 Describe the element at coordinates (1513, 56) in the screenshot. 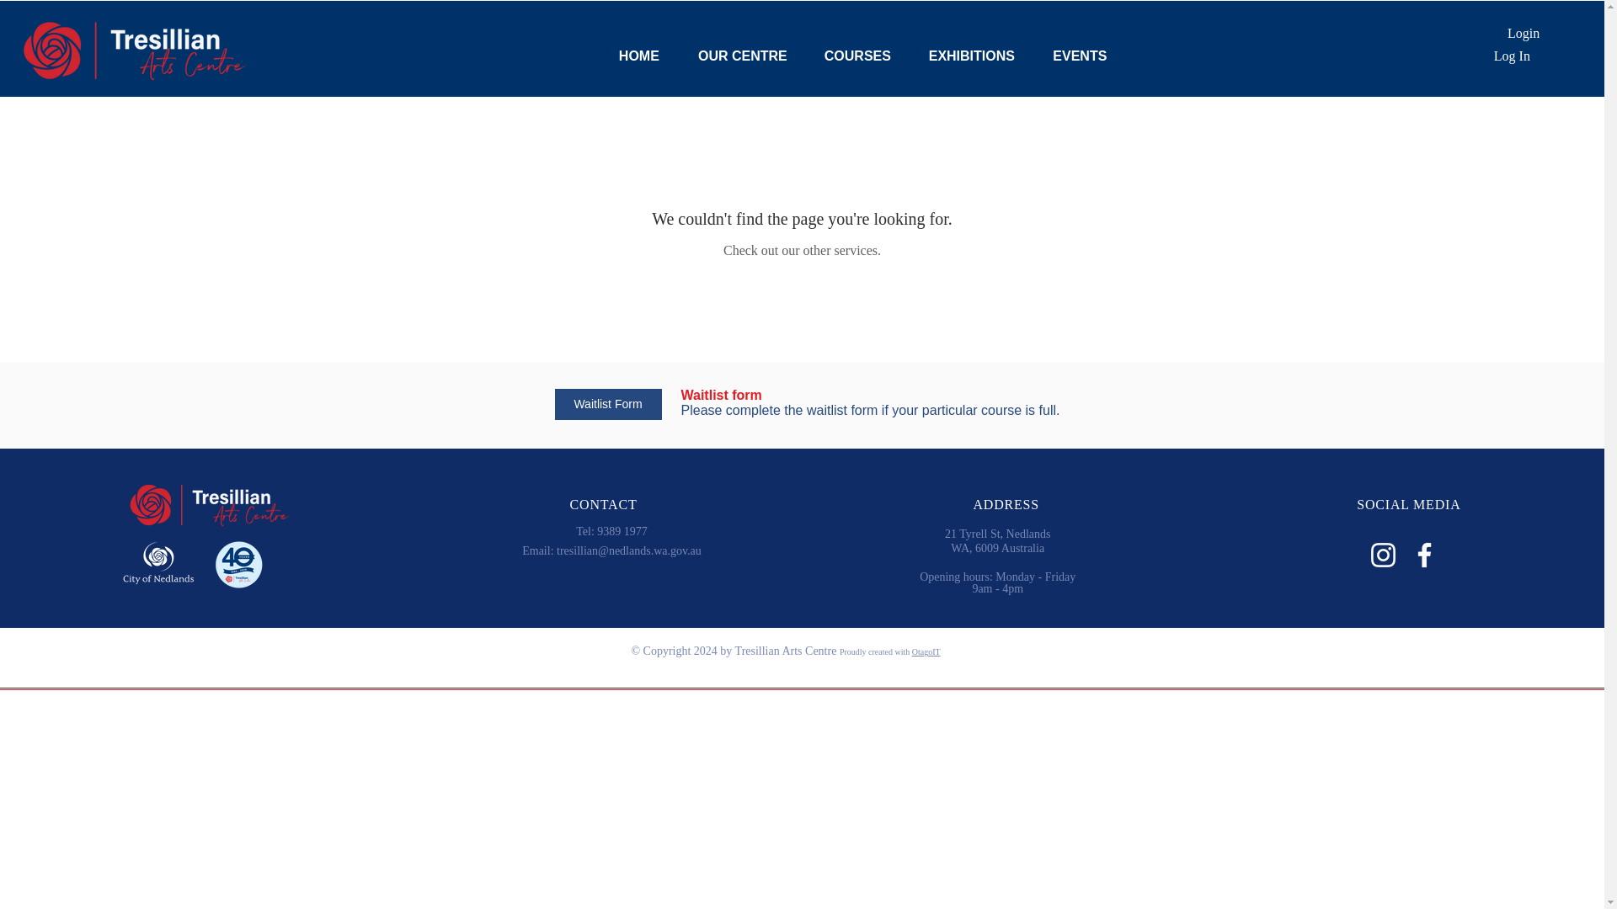

I see `Log In` at that location.